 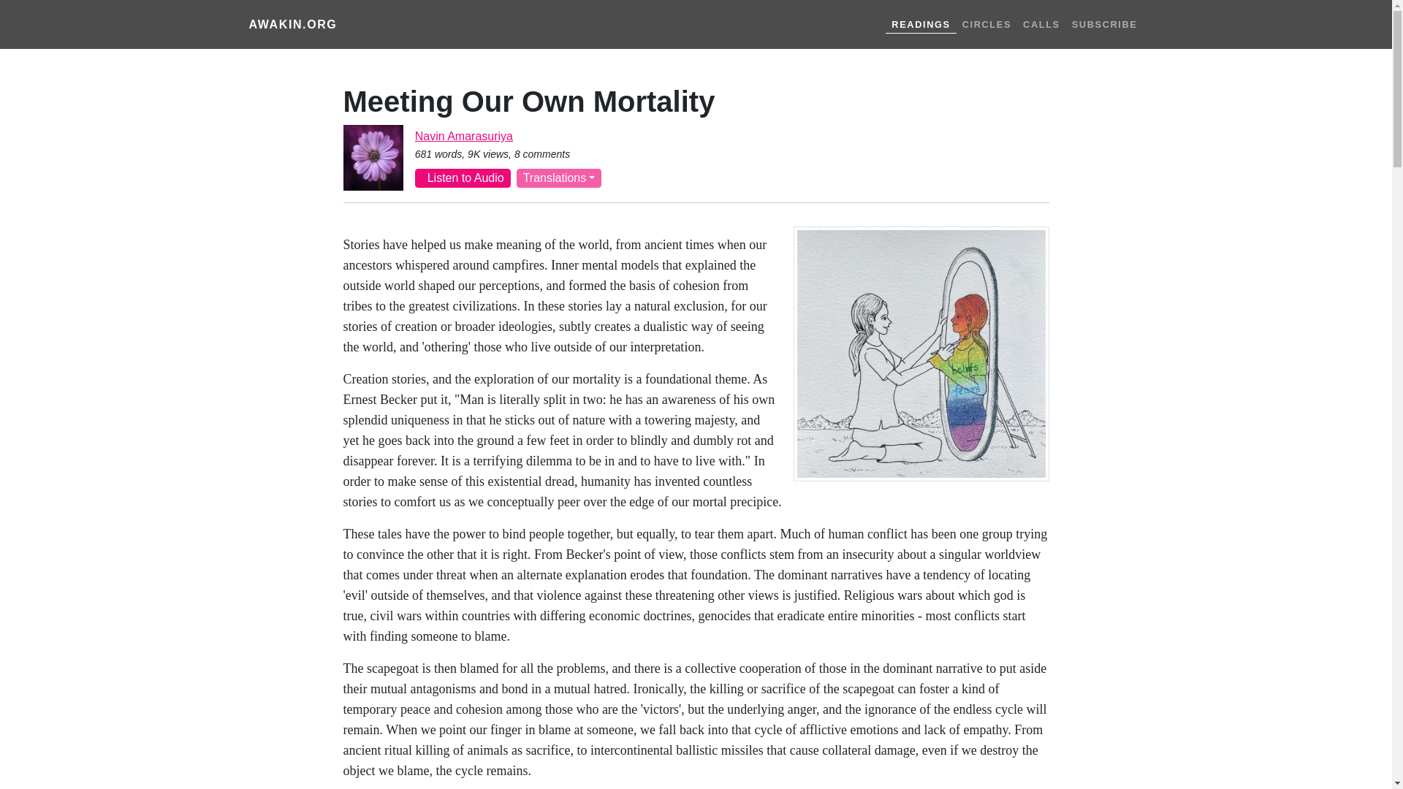 What do you see at coordinates (986, 24) in the screenshot?
I see `CIRCLES` at bounding box center [986, 24].